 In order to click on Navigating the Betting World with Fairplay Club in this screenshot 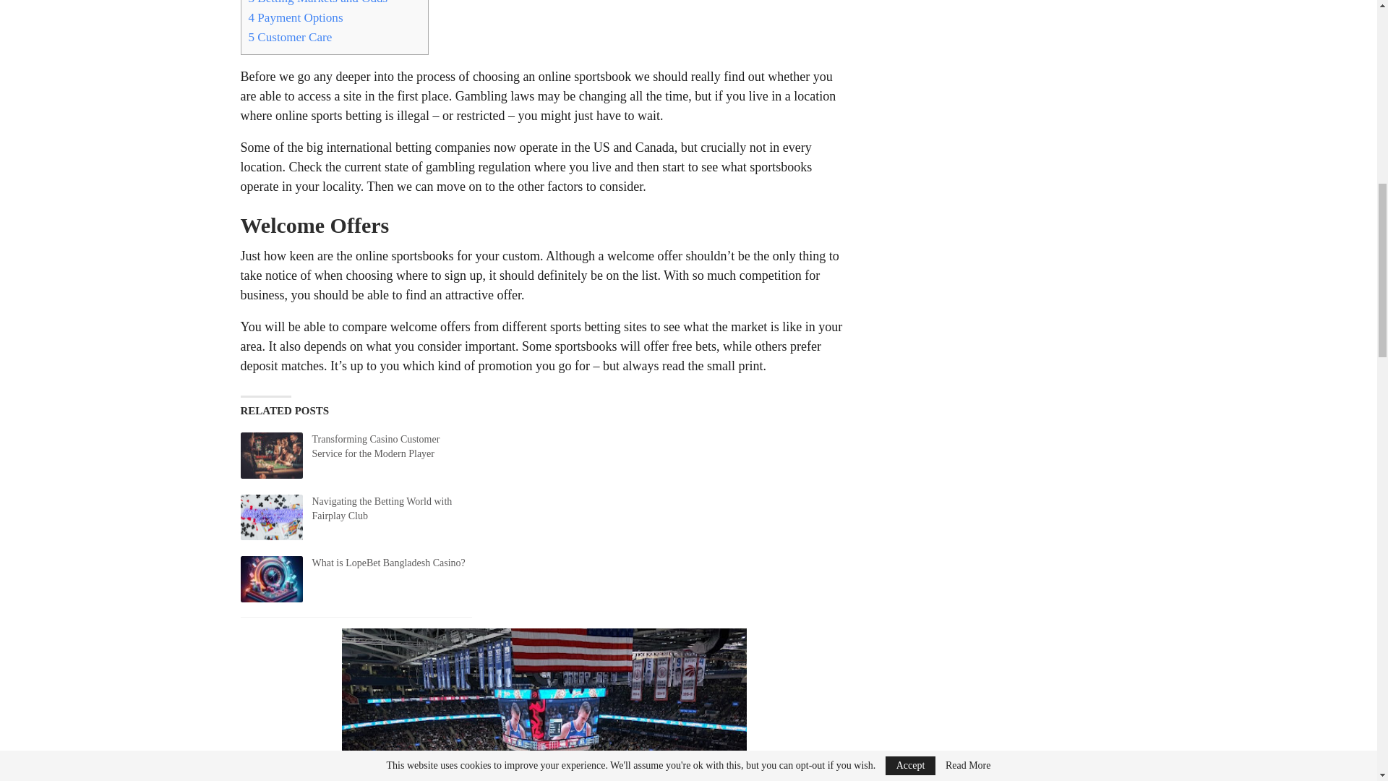, I will do `click(271, 518)`.